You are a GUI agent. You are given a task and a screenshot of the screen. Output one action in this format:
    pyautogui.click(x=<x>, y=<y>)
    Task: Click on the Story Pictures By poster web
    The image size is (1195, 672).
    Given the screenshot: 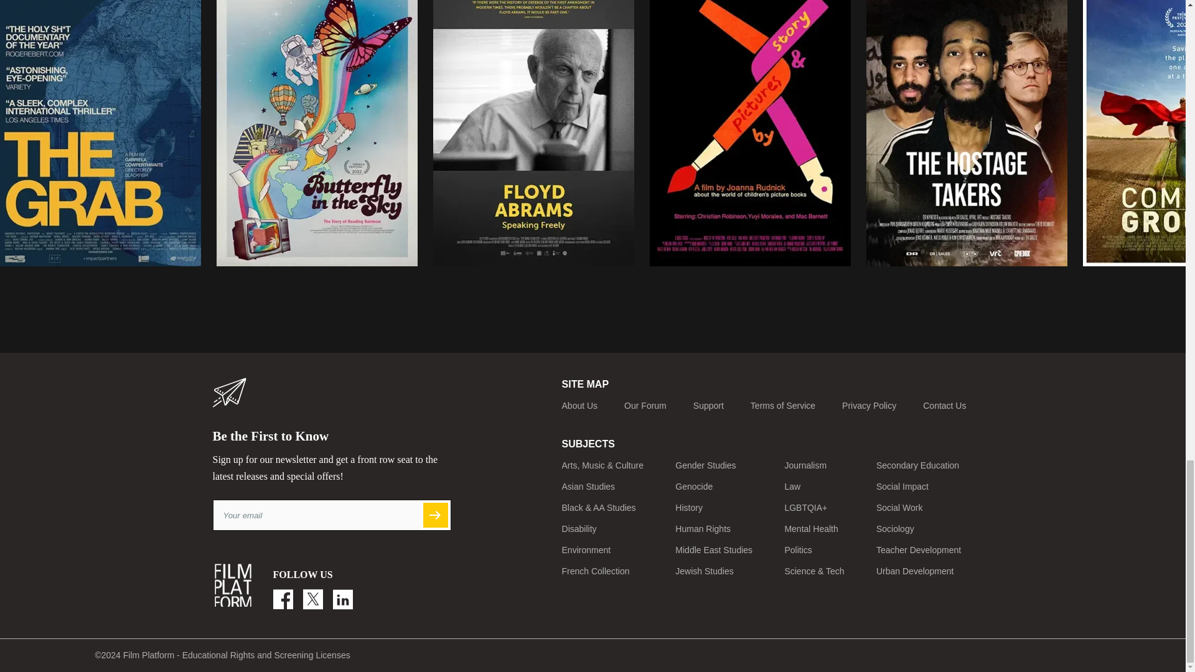 What is the action you would take?
    pyautogui.click(x=751, y=133)
    